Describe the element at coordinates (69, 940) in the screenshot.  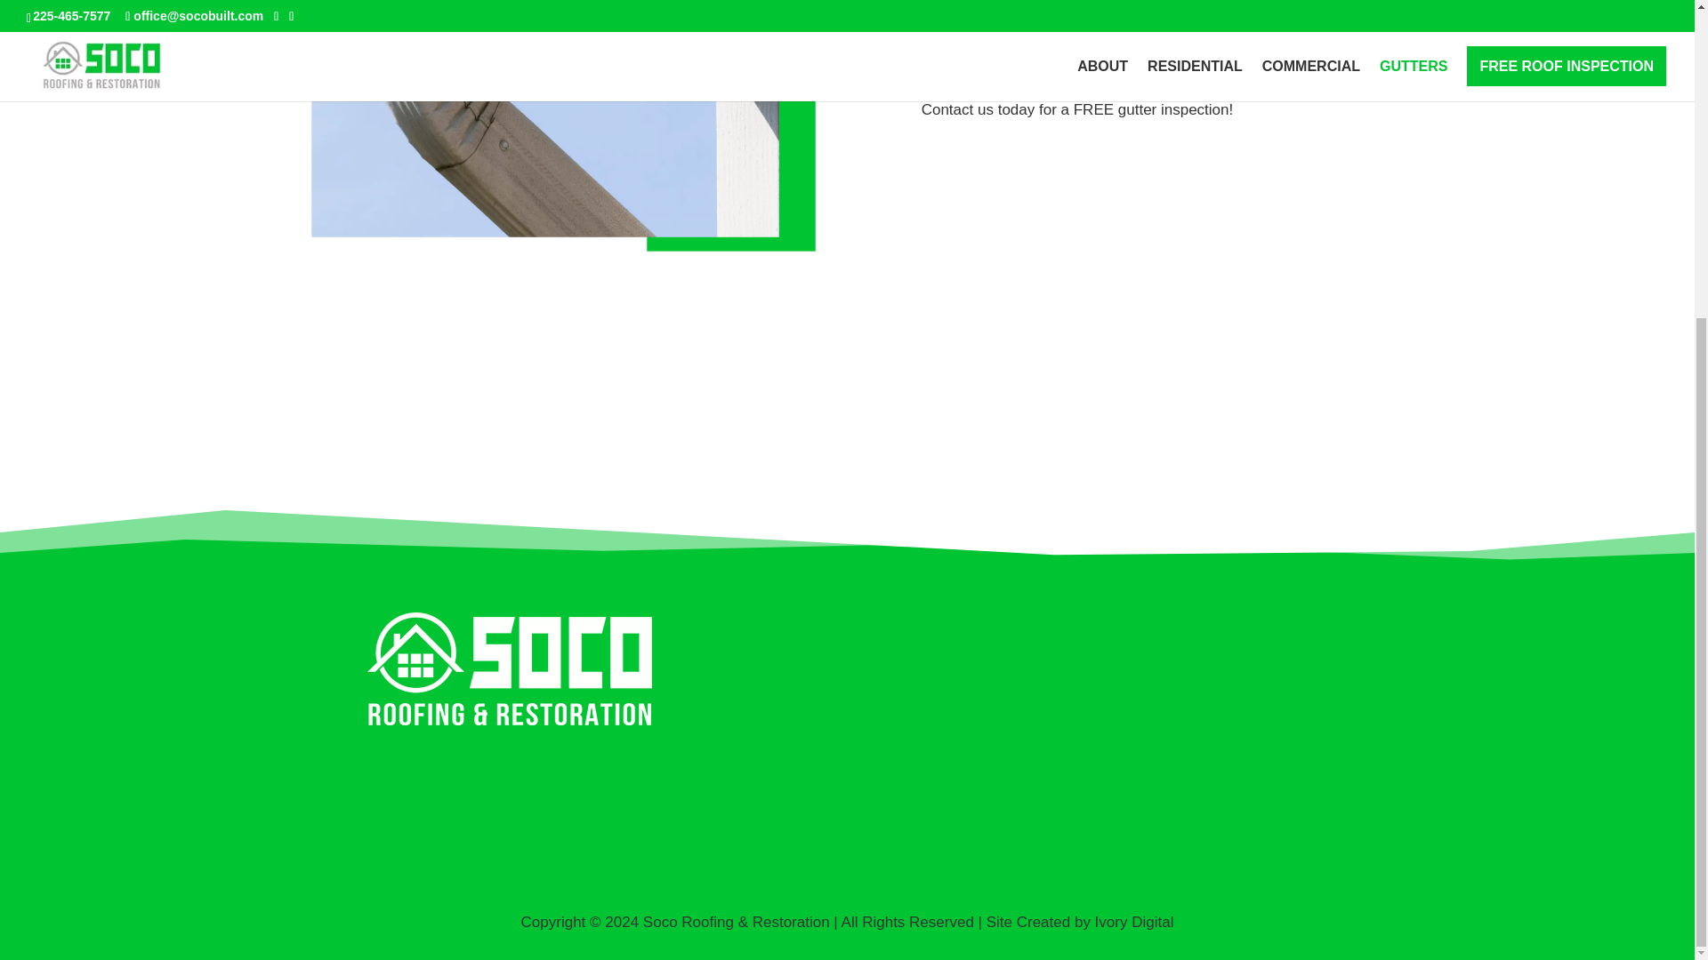
I see `Free Roof Inspection` at that location.